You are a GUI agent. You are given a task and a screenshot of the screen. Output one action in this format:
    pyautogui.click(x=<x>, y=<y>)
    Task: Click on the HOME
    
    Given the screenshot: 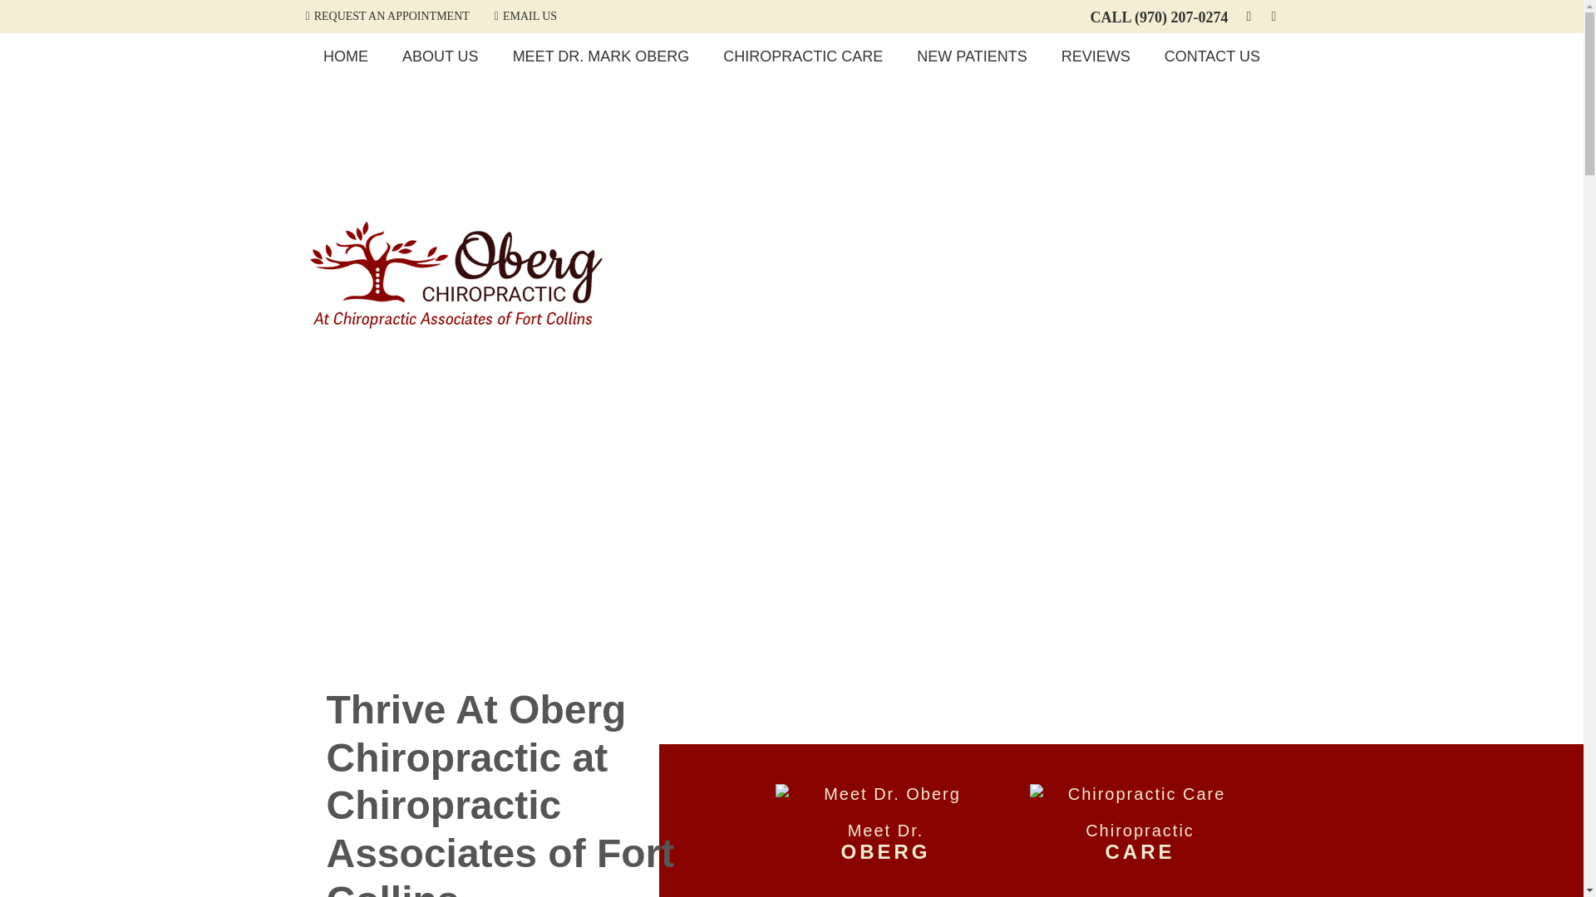 What is the action you would take?
    pyautogui.click(x=1139, y=821)
    